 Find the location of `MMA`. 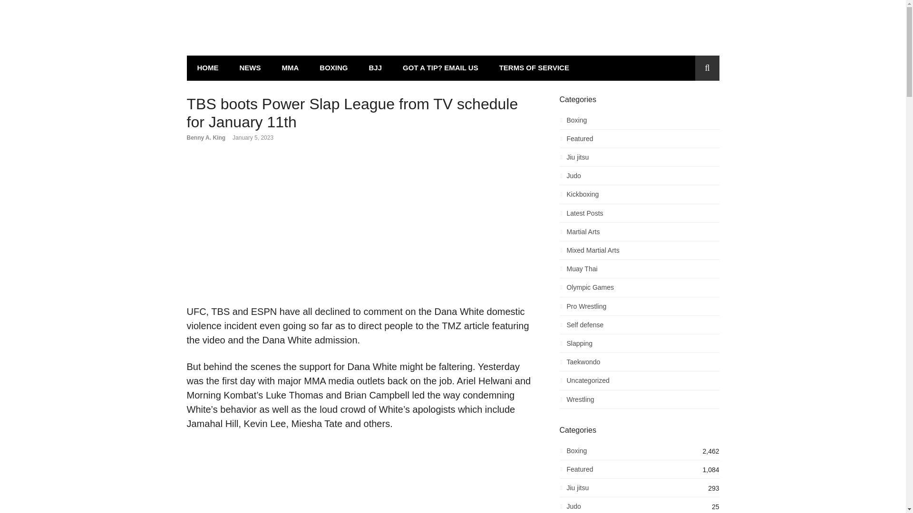

MMA is located at coordinates (290, 67).